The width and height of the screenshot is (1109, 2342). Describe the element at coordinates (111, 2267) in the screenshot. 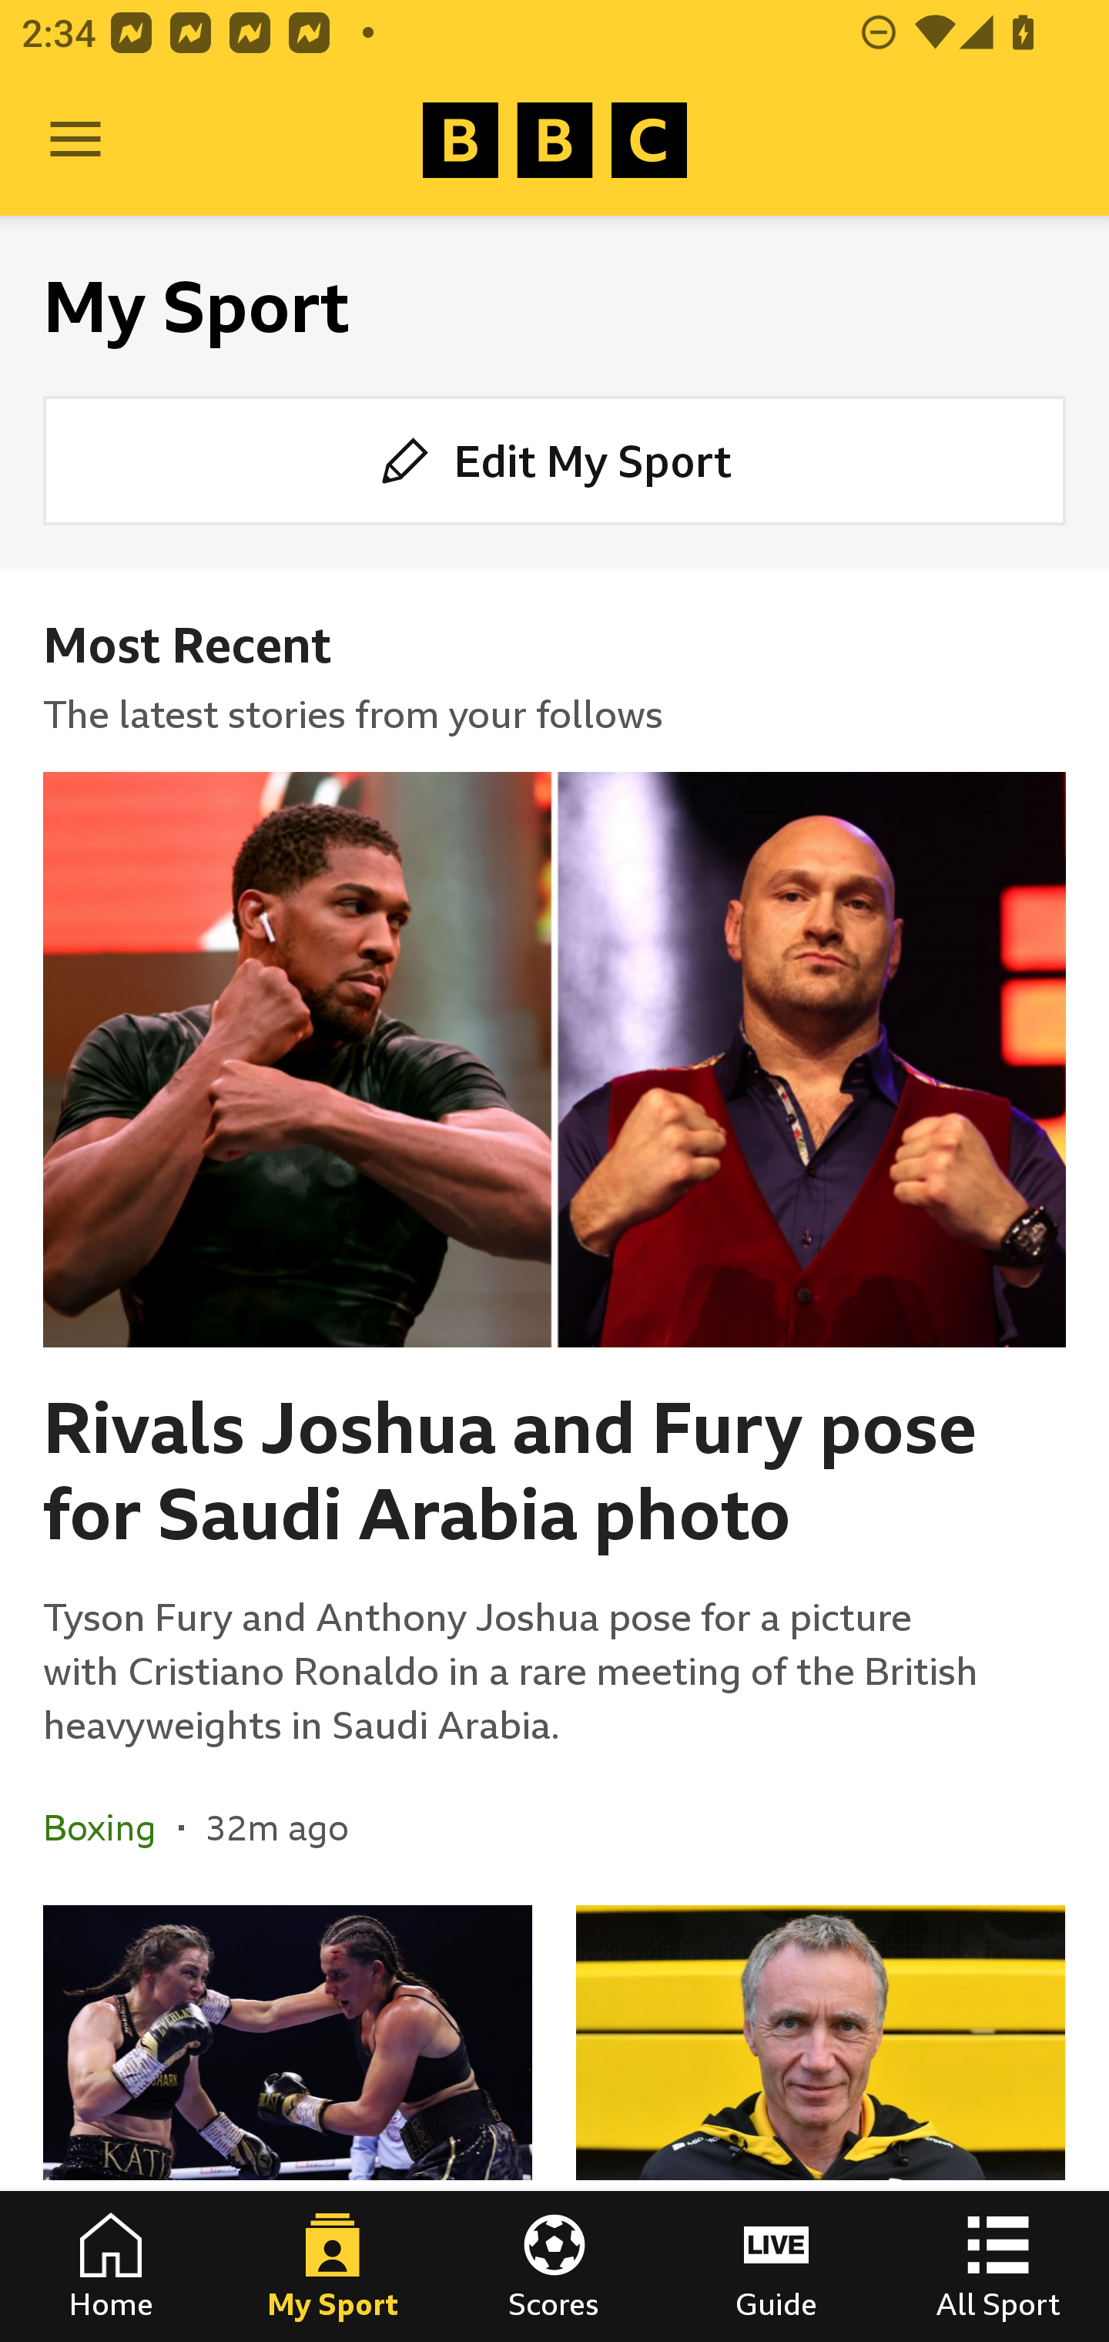

I see `Home` at that location.